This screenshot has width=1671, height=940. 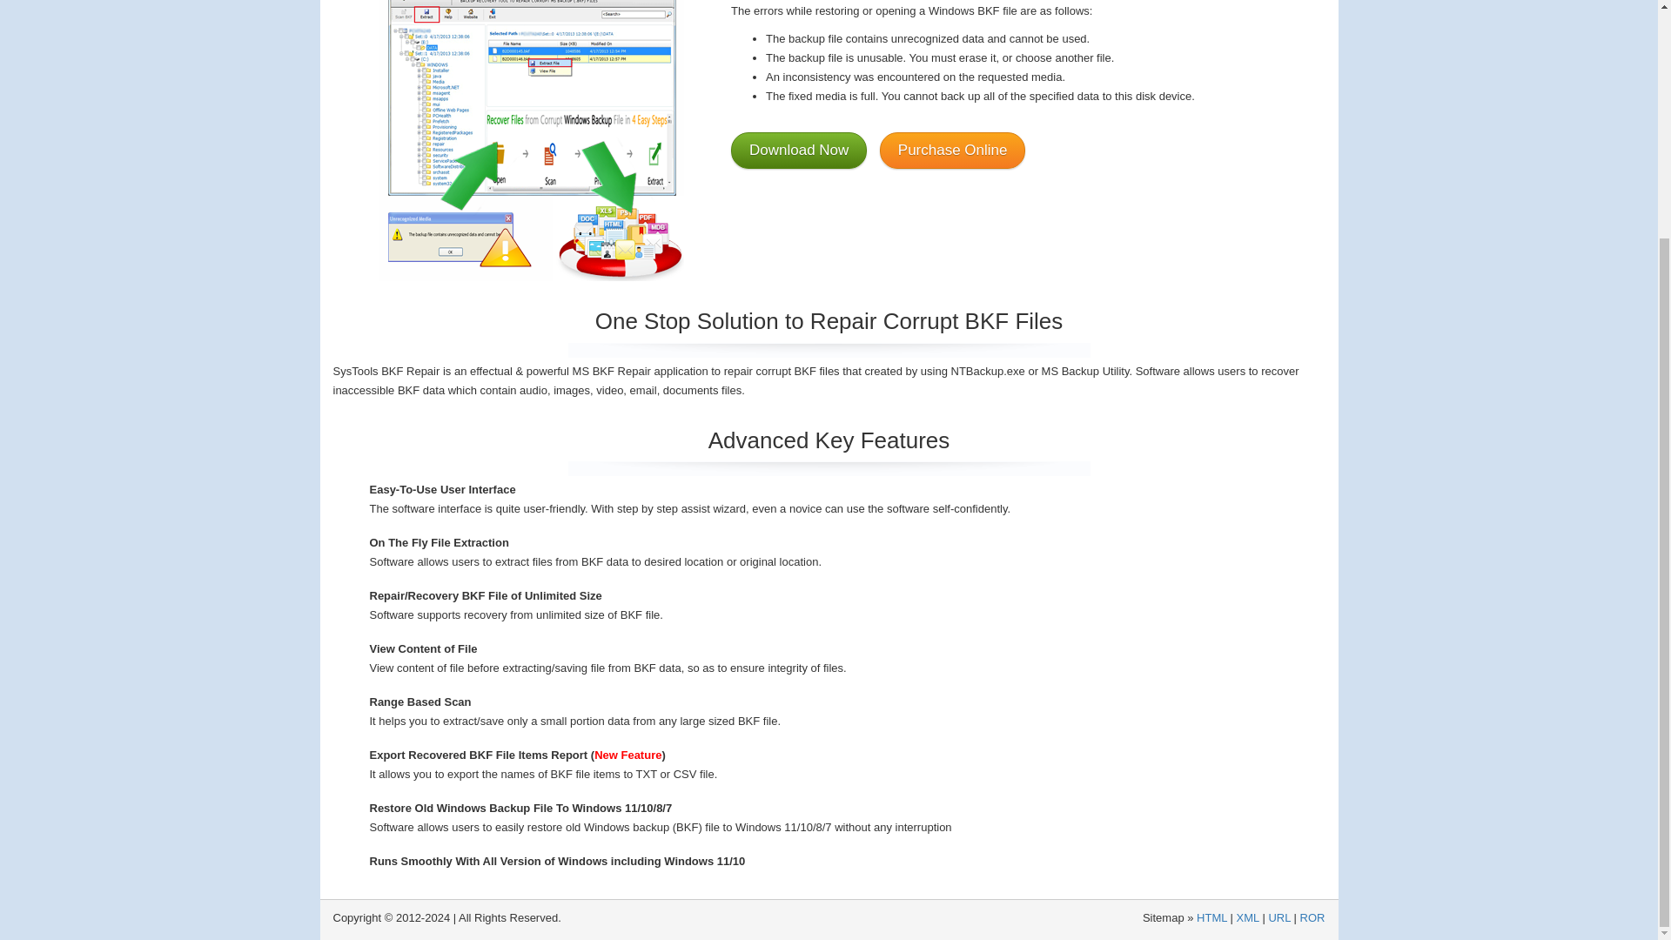 What do you see at coordinates (799, 150) in the screenshot?
I see `Download Now` at bounding box center [799, 150].